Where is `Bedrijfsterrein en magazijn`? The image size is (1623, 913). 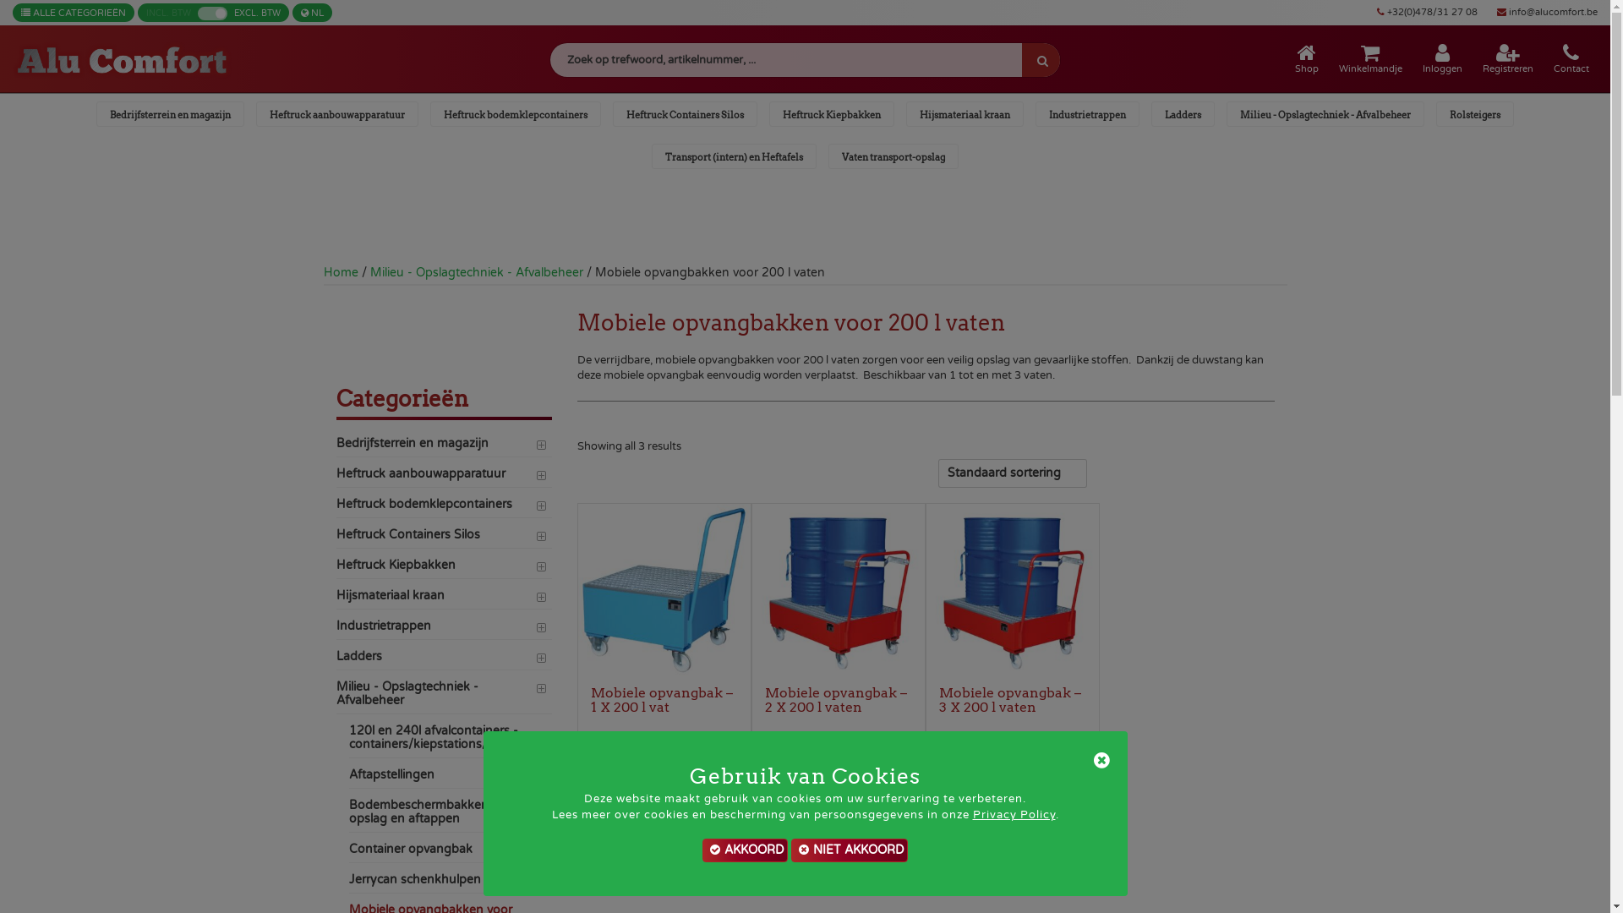 Bedrijfsterrein en magazijn is located at coordinates (171, 114).